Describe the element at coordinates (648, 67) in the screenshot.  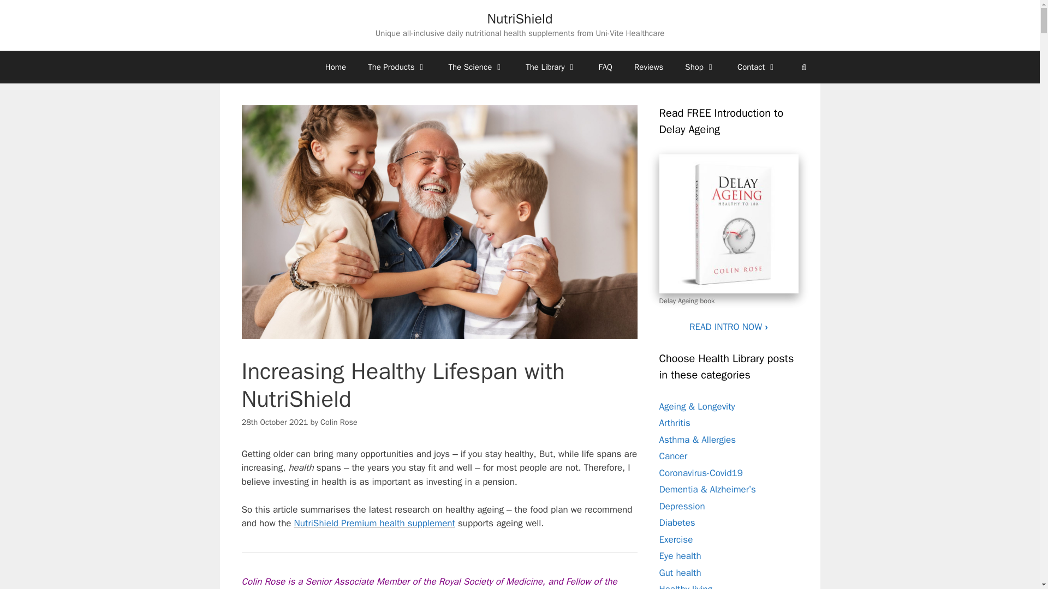
I see `Reviews` at that location.